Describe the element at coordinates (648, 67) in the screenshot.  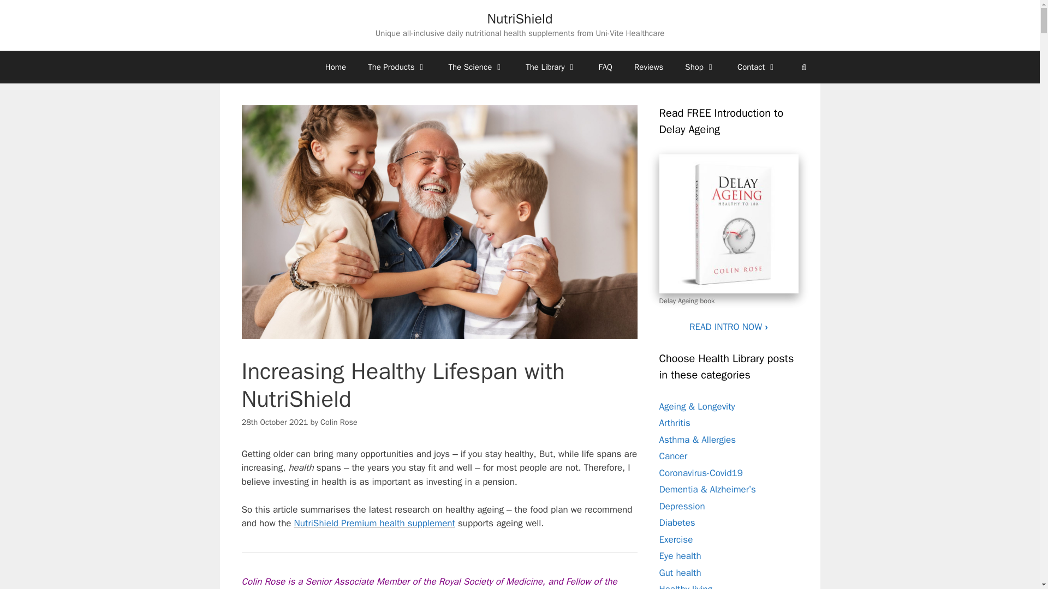
I see `Reviews` at that location.